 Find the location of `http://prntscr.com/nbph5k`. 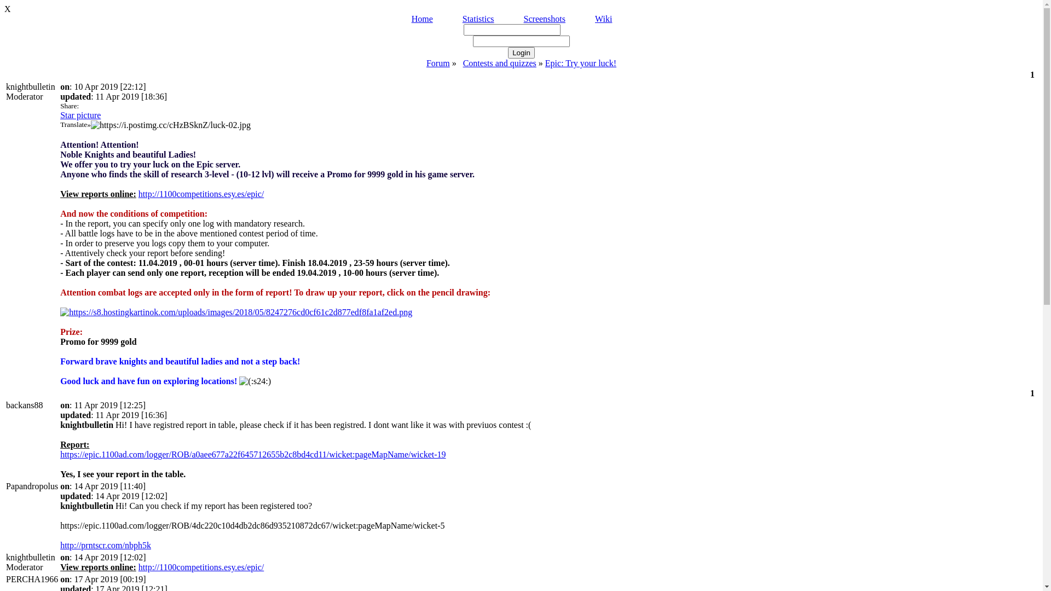

http://prntscr.com/nbph5k is located at coordinates (106, 545).